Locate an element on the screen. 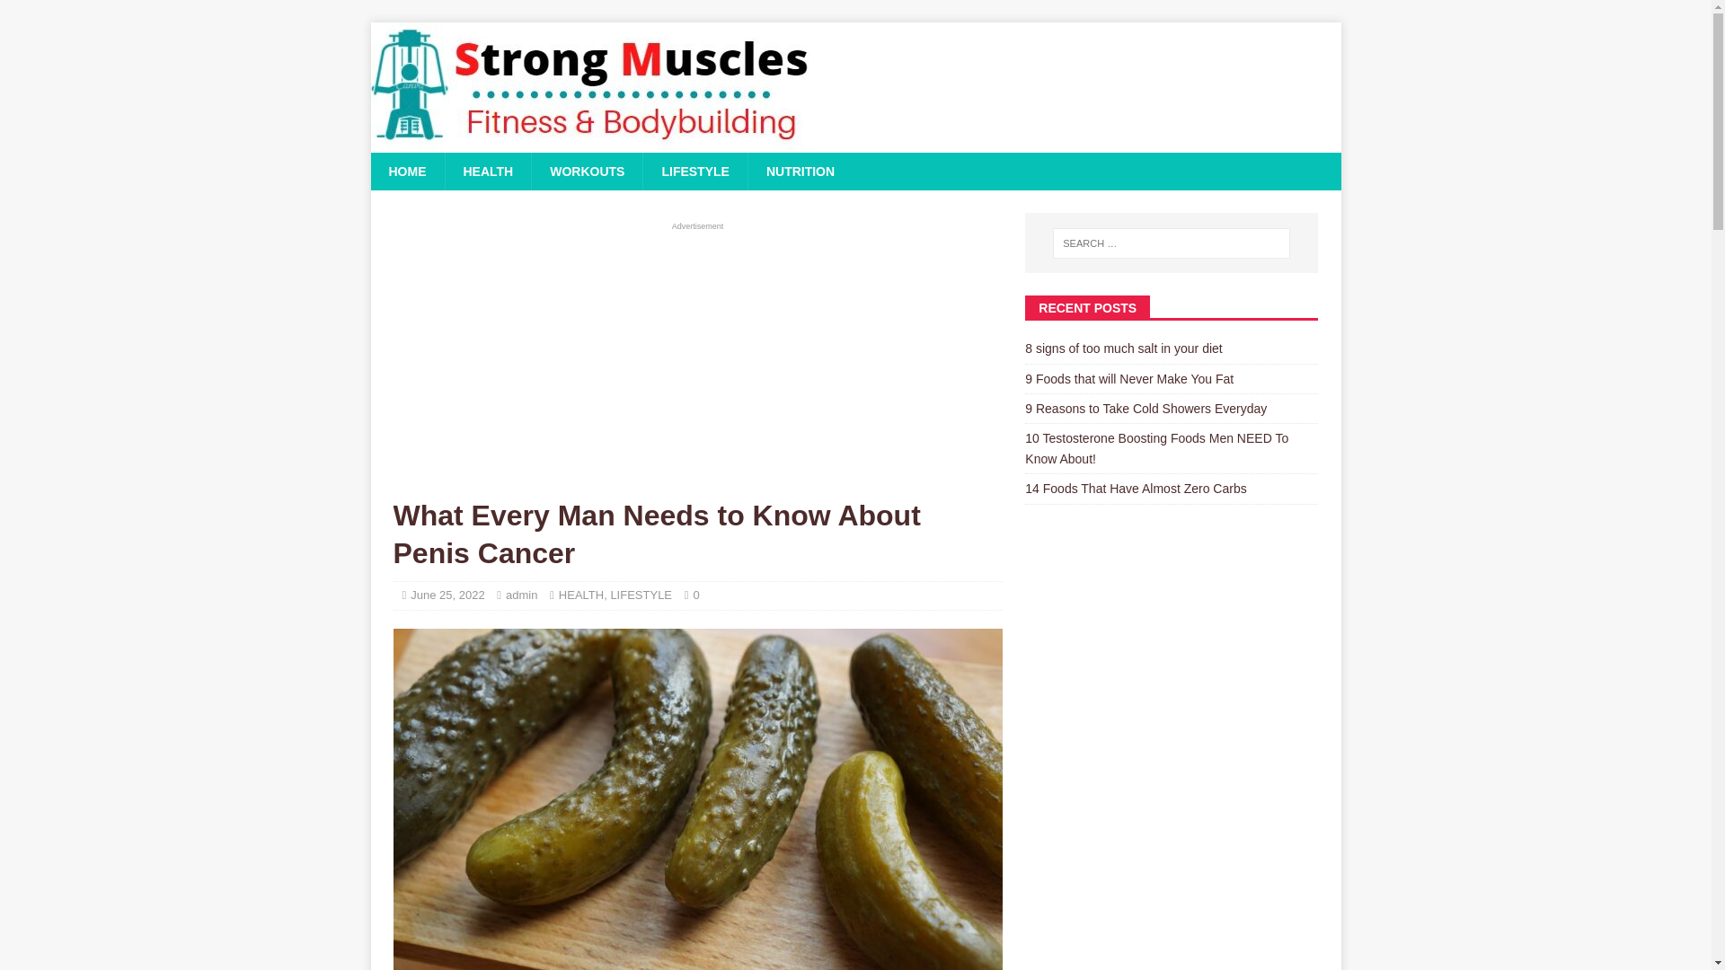  Advertisement is located at coordinates (697, 359).